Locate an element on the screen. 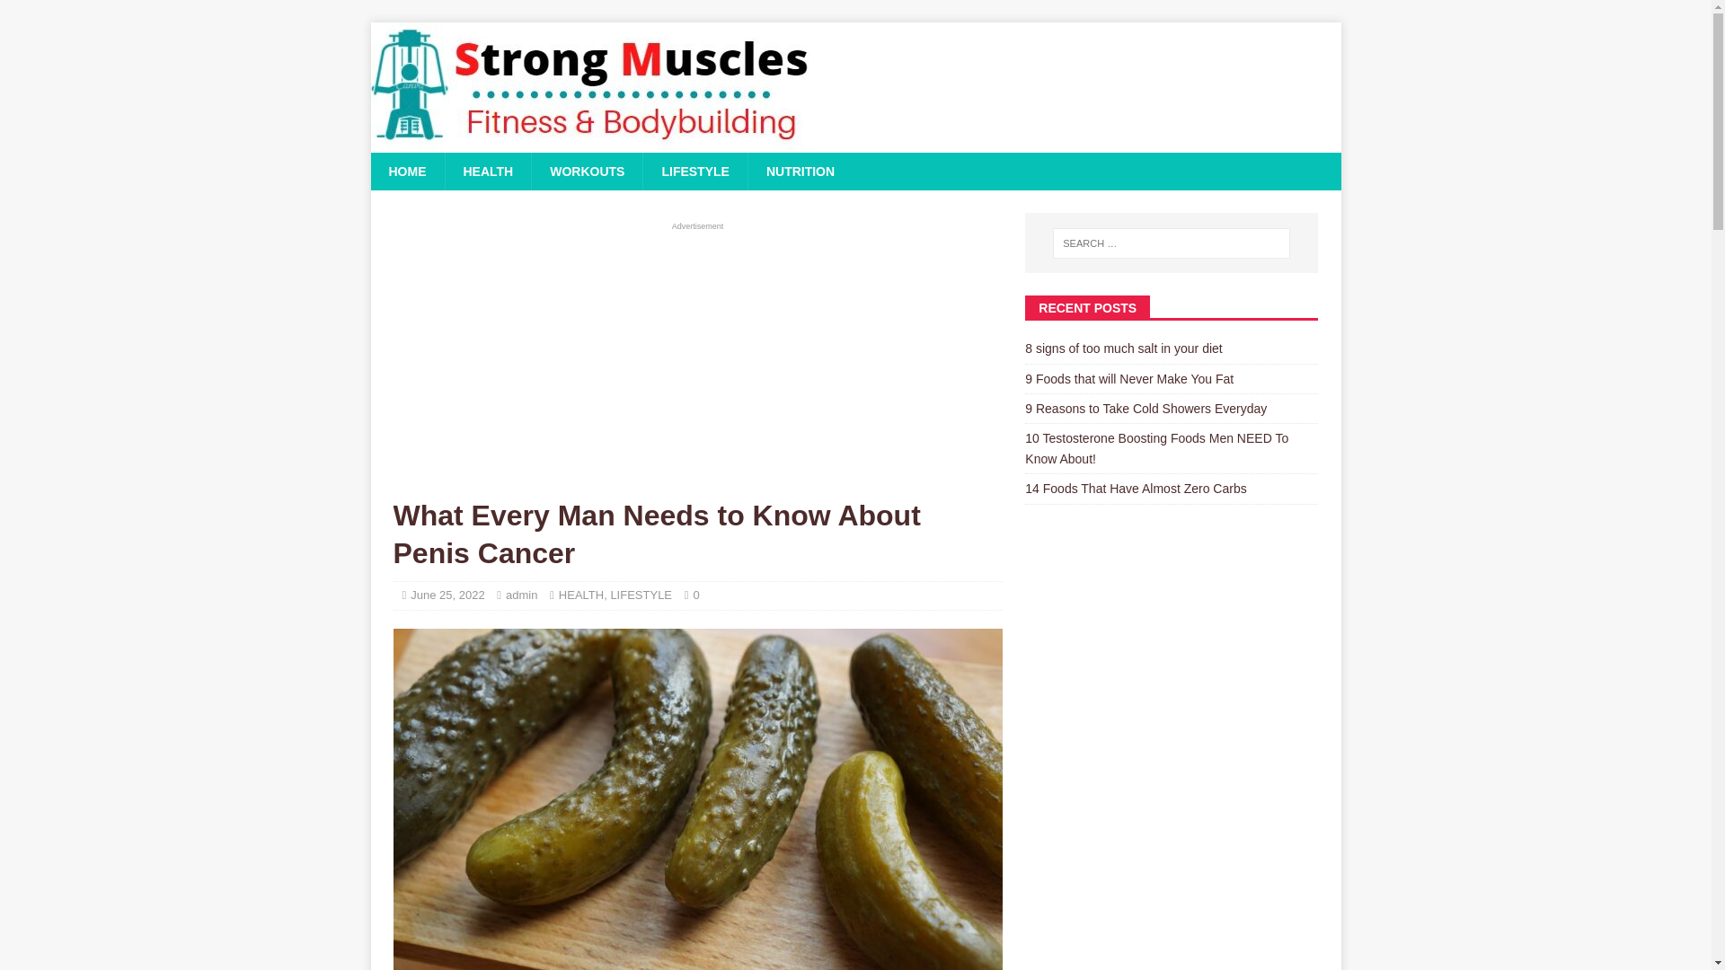  Advertisement is located at coordinates (697, 359).